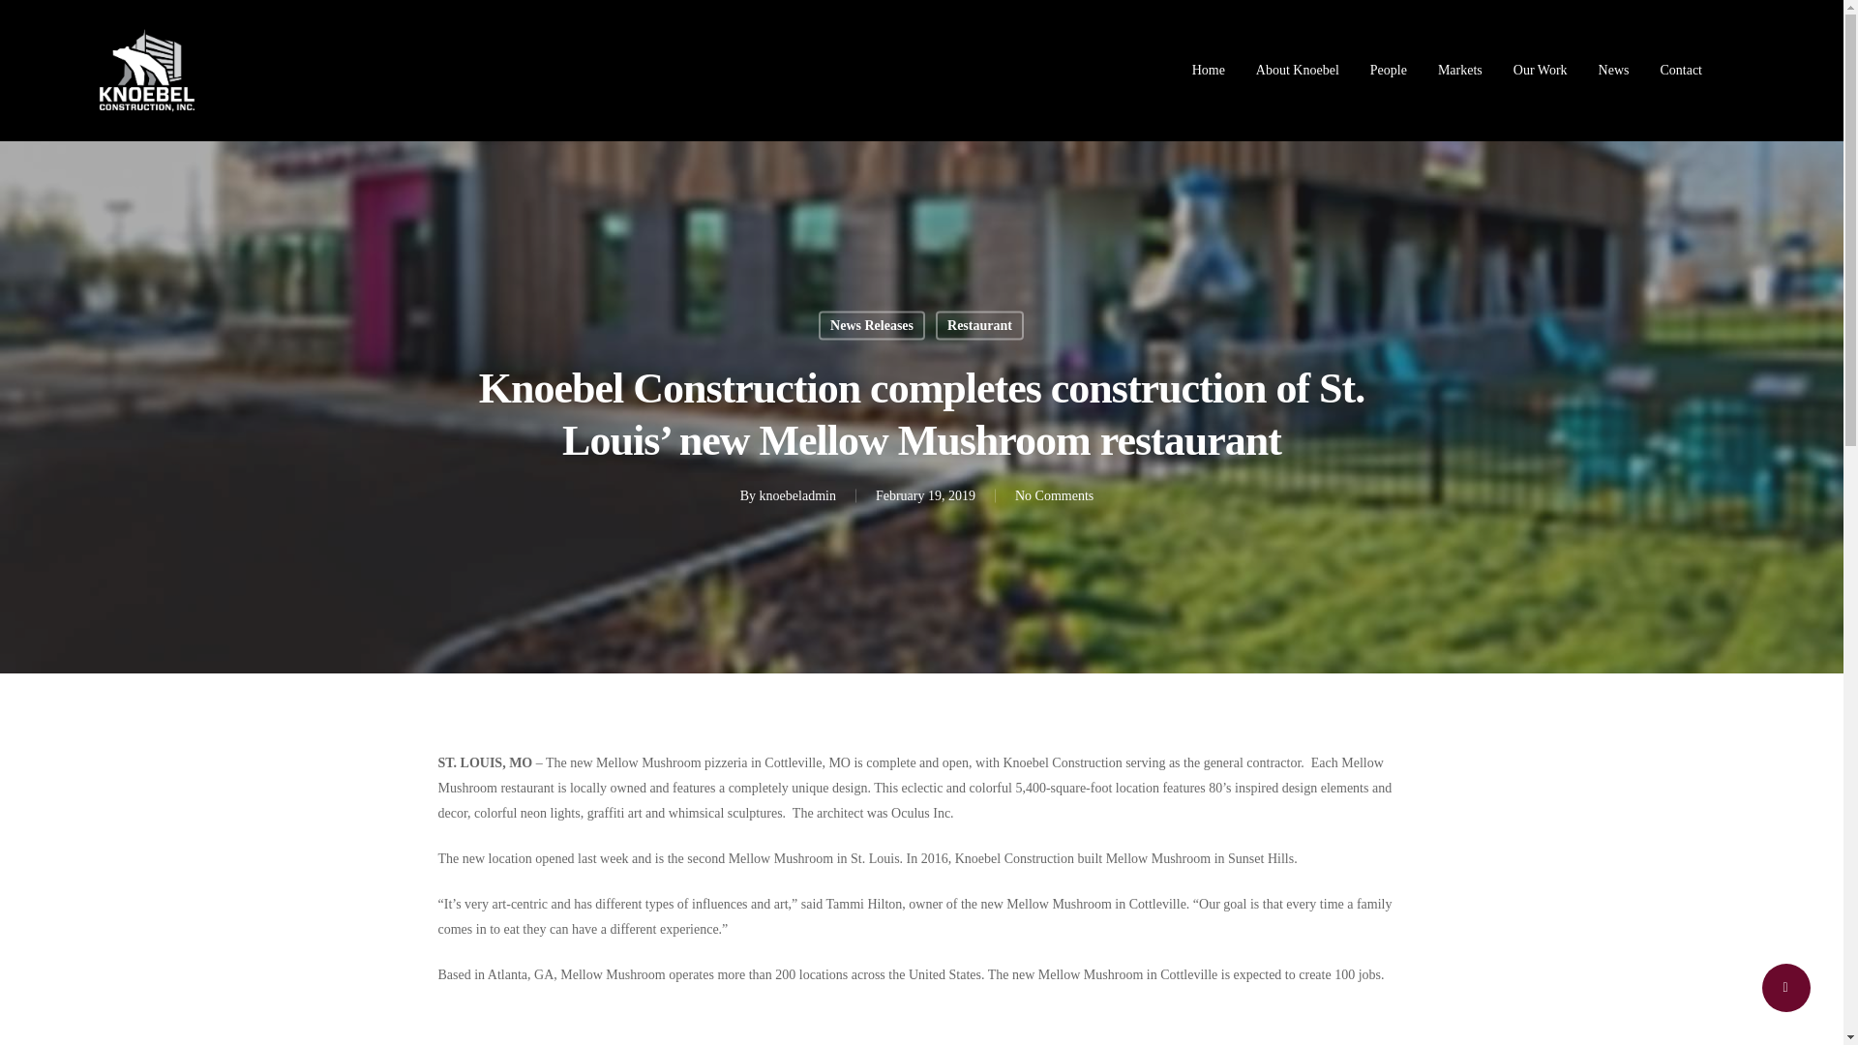  Describe the element at coordinates (872, 325) in the screenshot. I see `News Releases` at that location.